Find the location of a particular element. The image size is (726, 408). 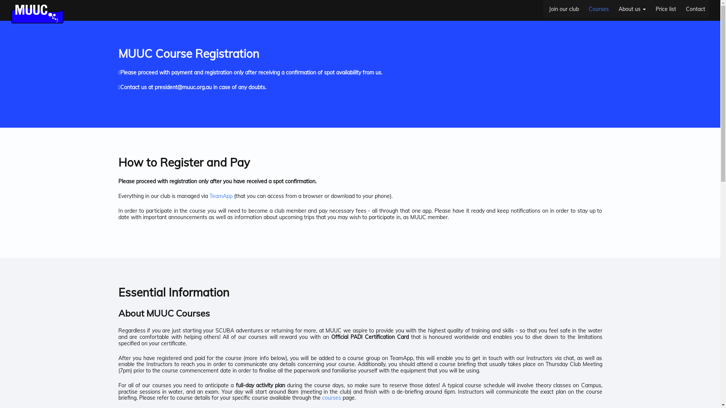

Courses is located at coordinates (597, 9).